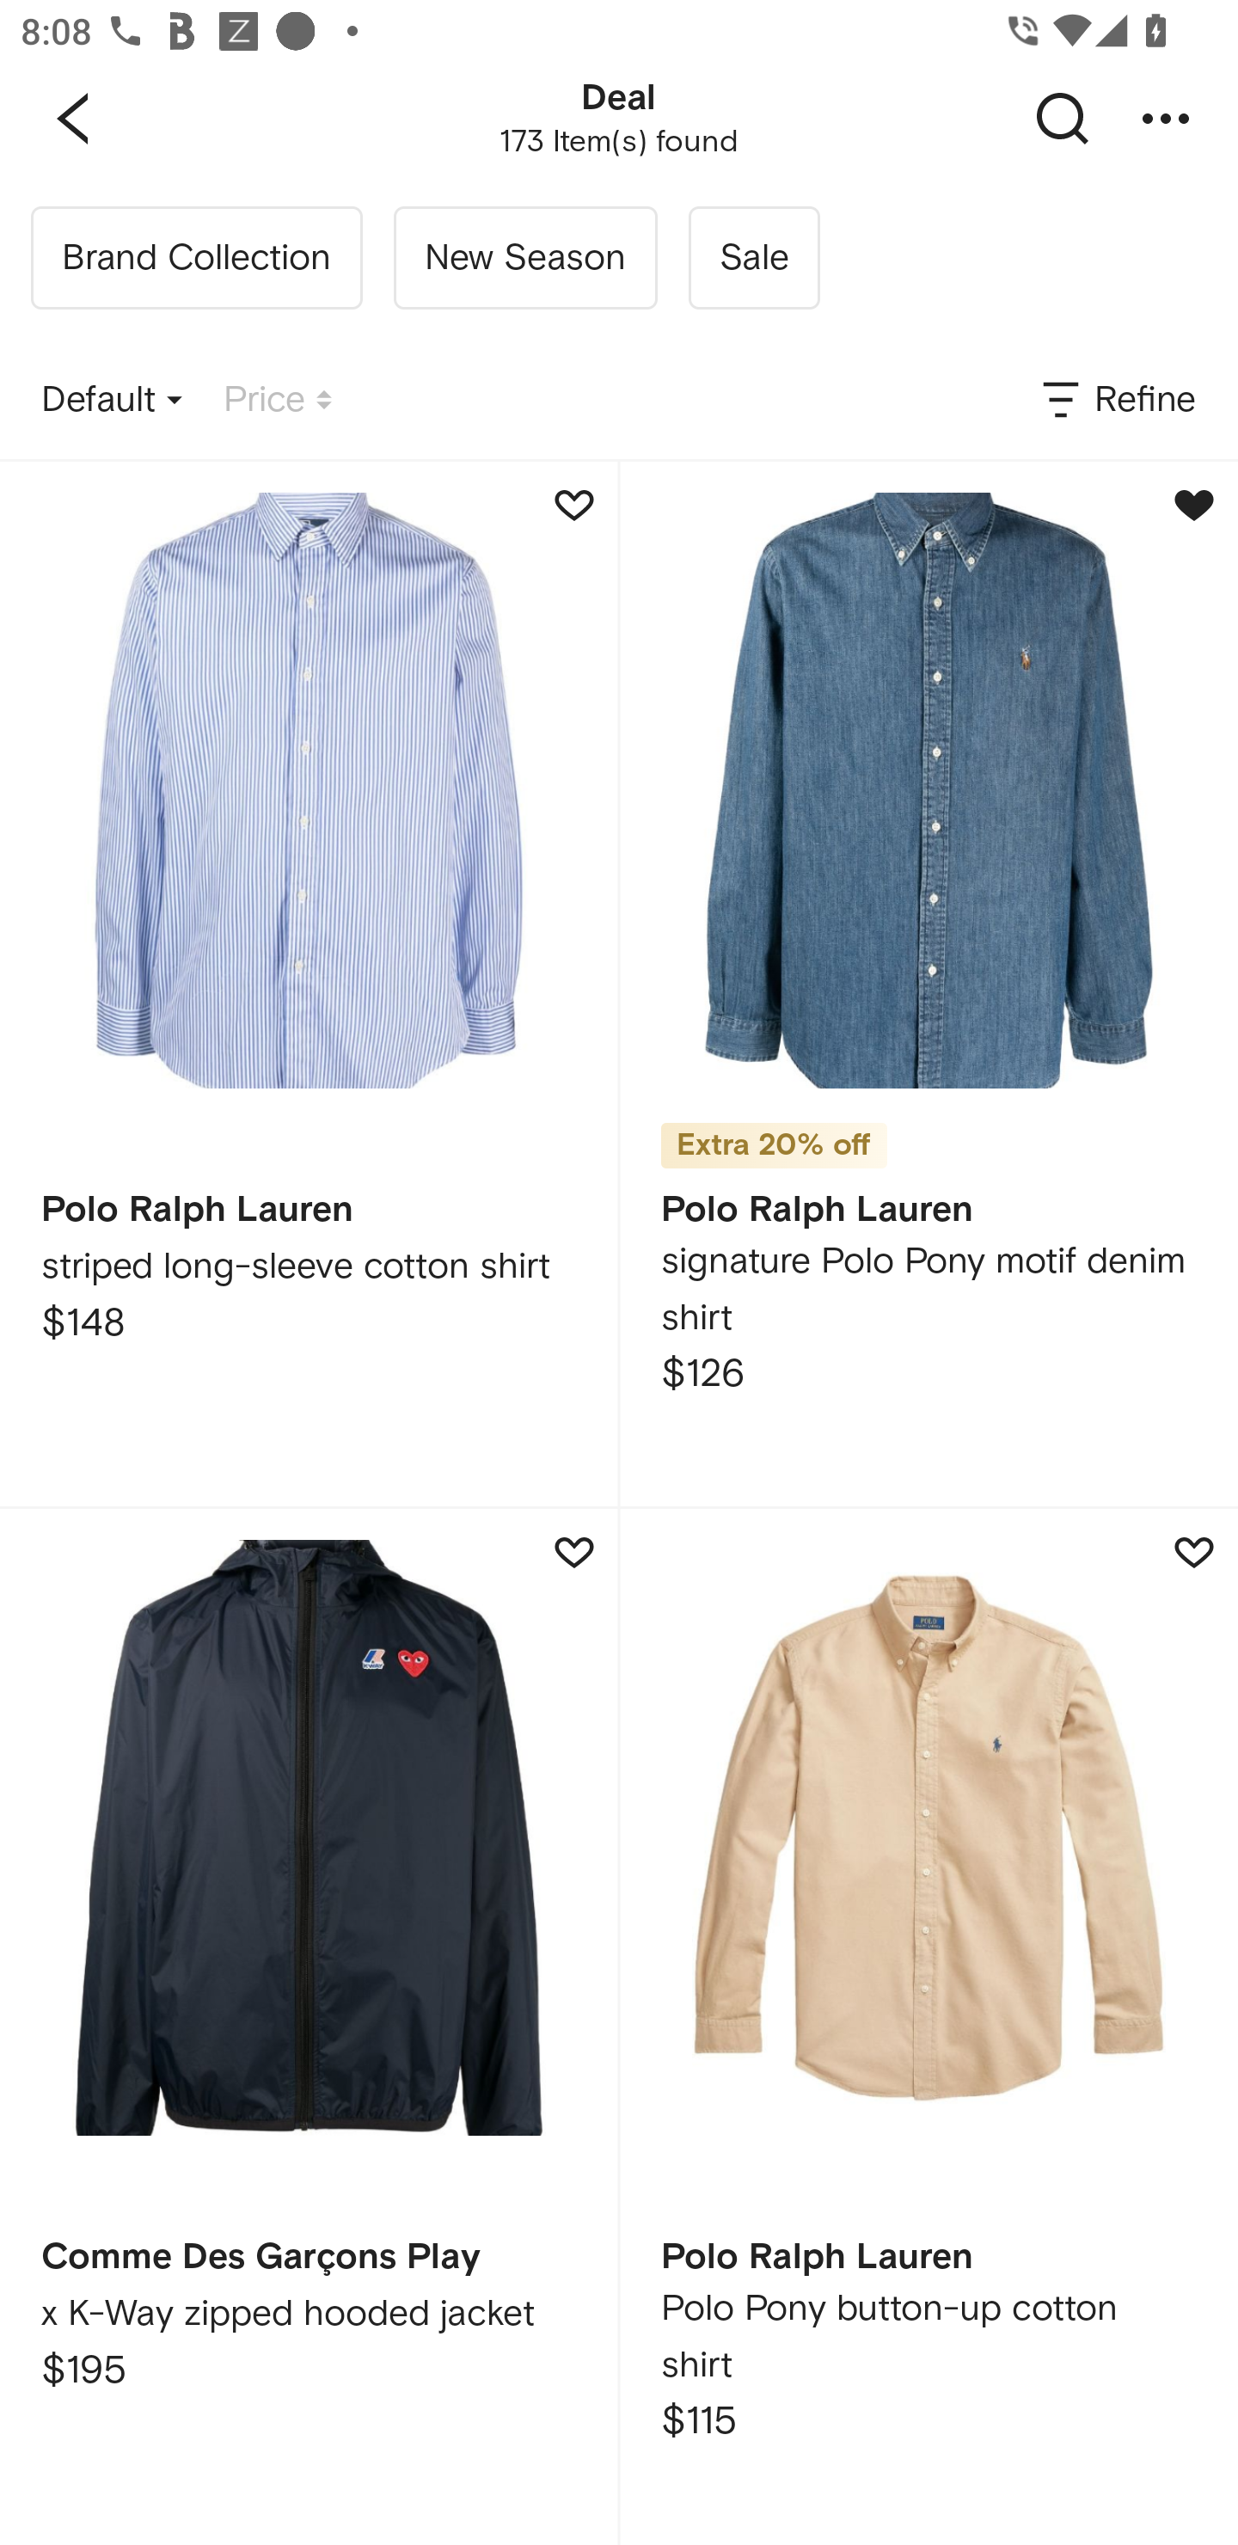 The height and width of the screenshot is (2545, 1238). I want to click on Price, so click(278, 401).